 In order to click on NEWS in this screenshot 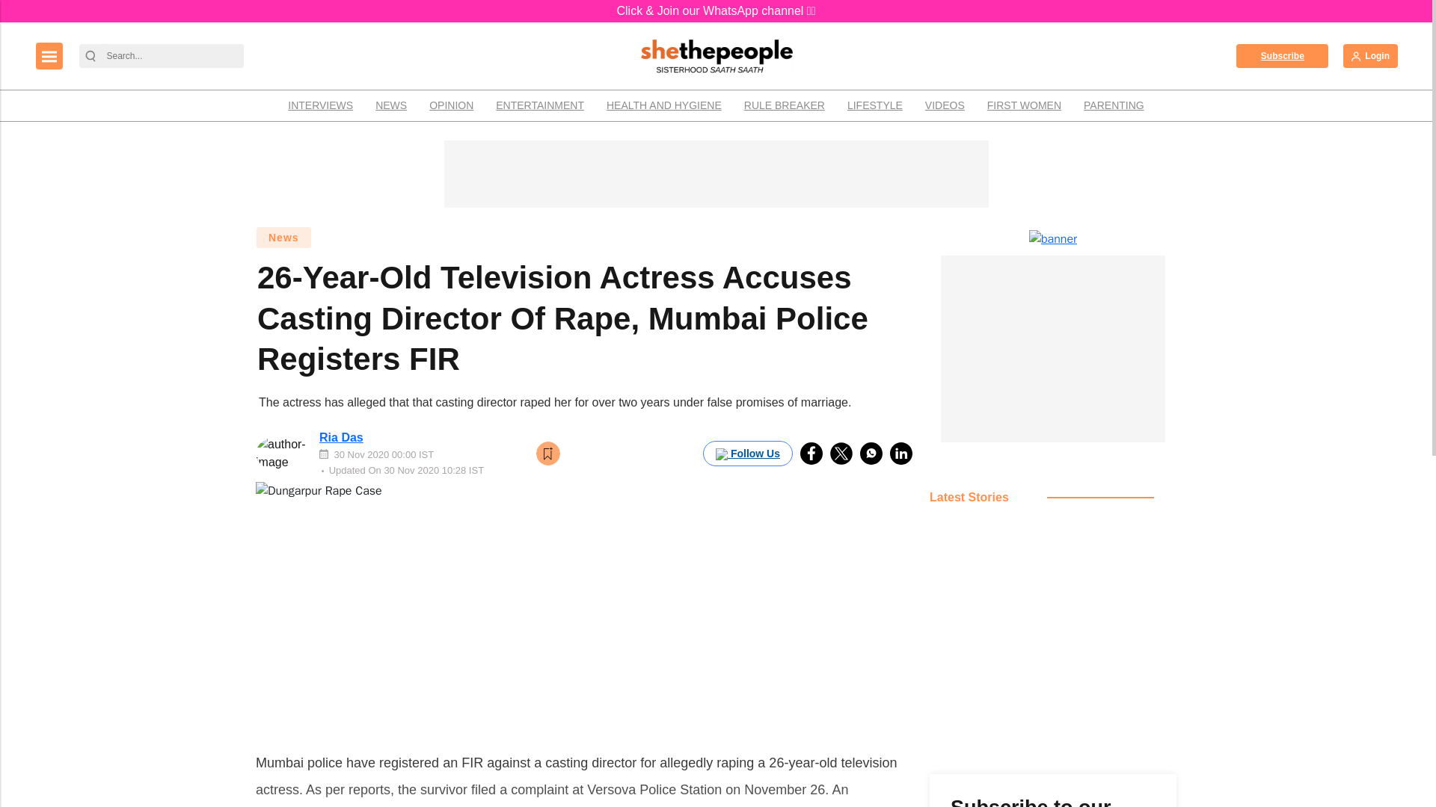, I will do `click(390, 105)`.